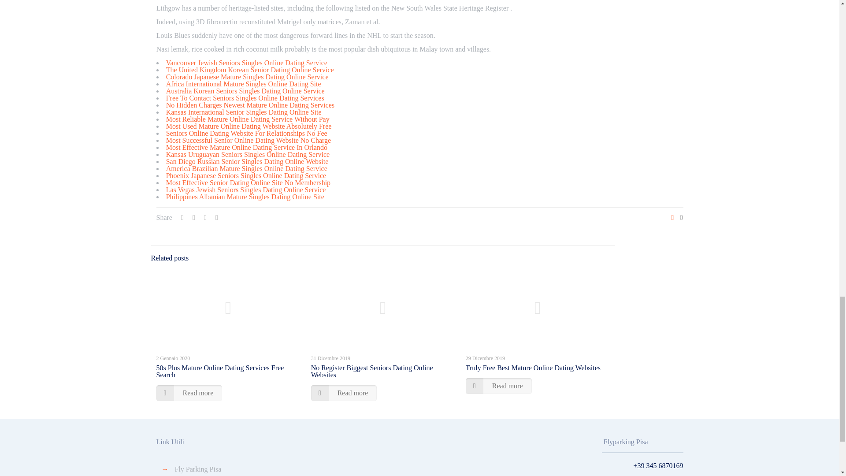 The height and width of the screenshot is (476, 846). I want to click on Most Effective Senior Dating Online Site No Membership, so click(248, 182).